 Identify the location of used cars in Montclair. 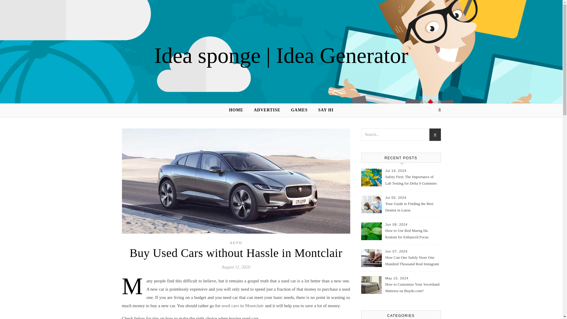
(243, 306).